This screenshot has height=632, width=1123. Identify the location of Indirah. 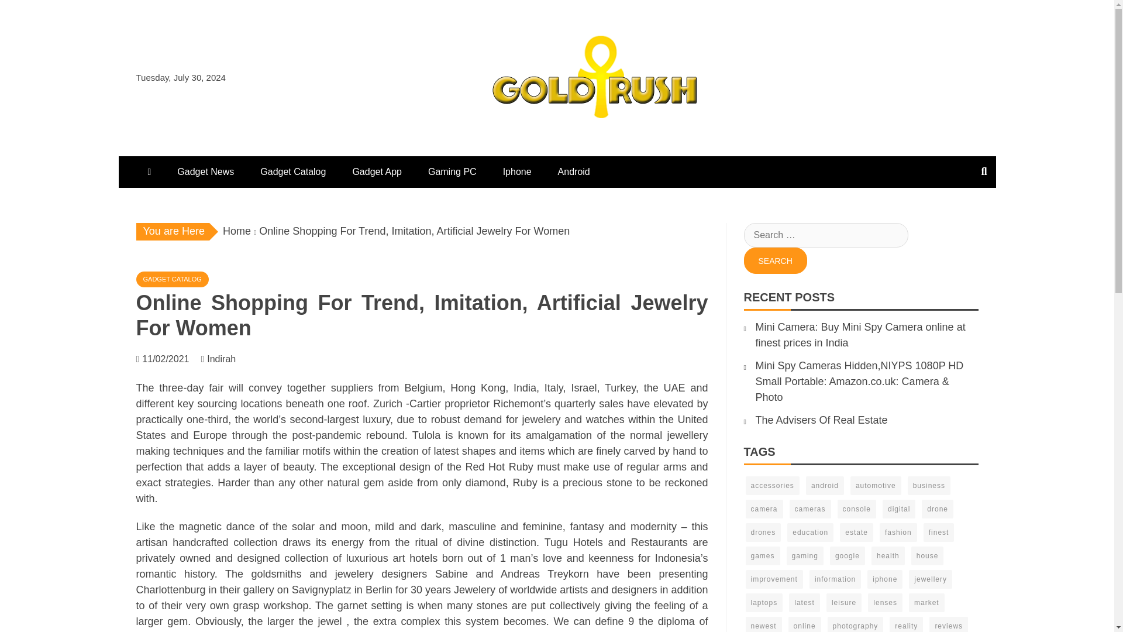
(227, 359).